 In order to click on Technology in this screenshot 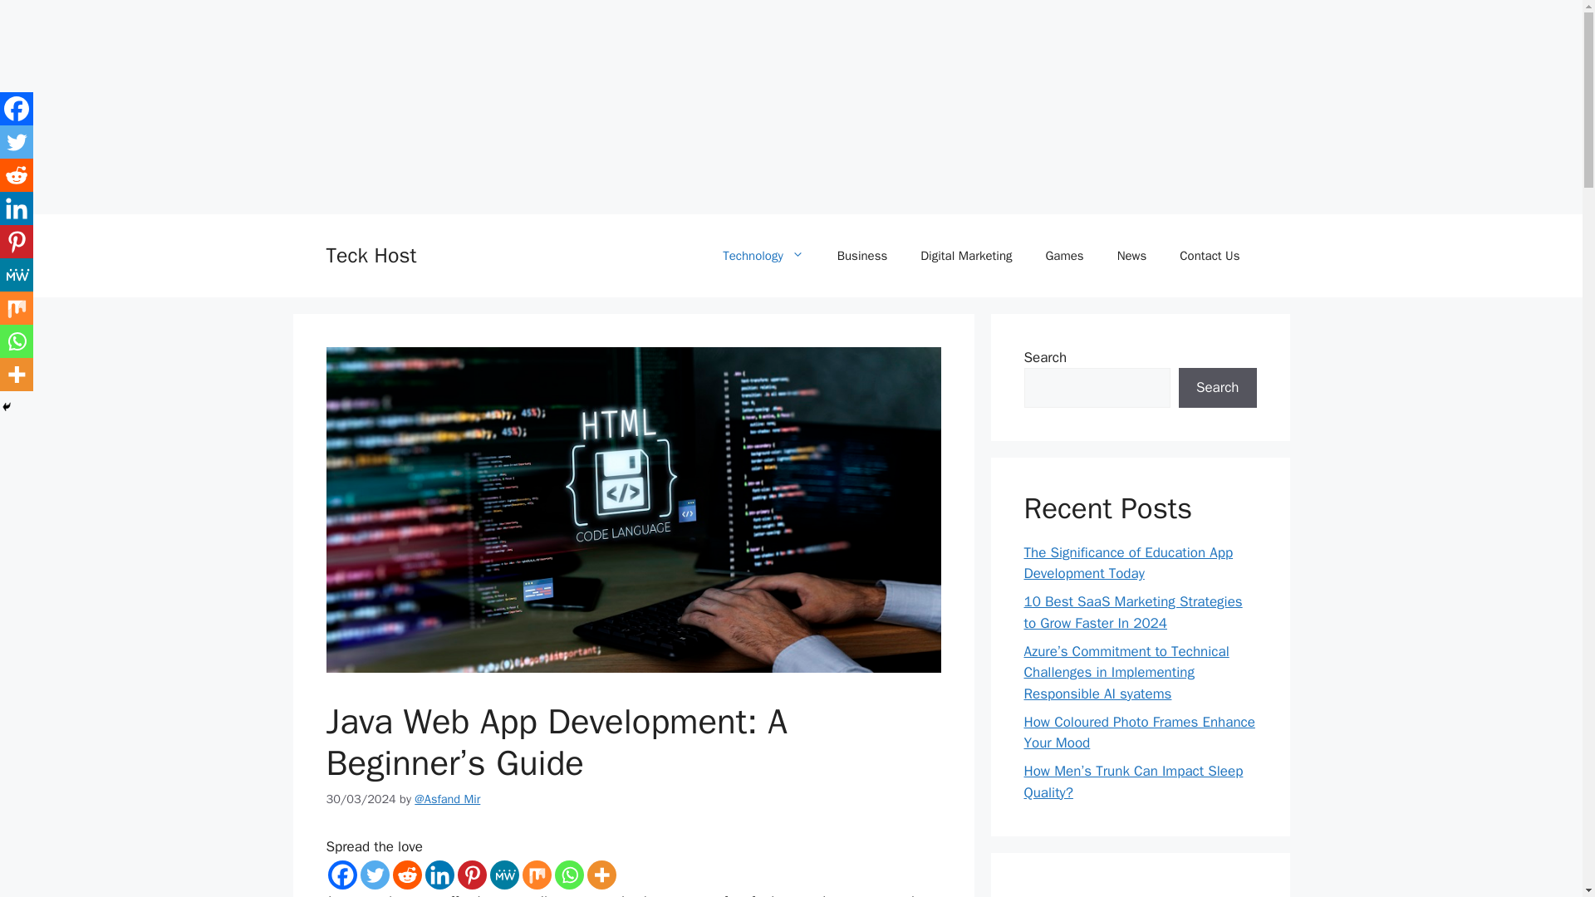, I will do `click(763, 256)`.